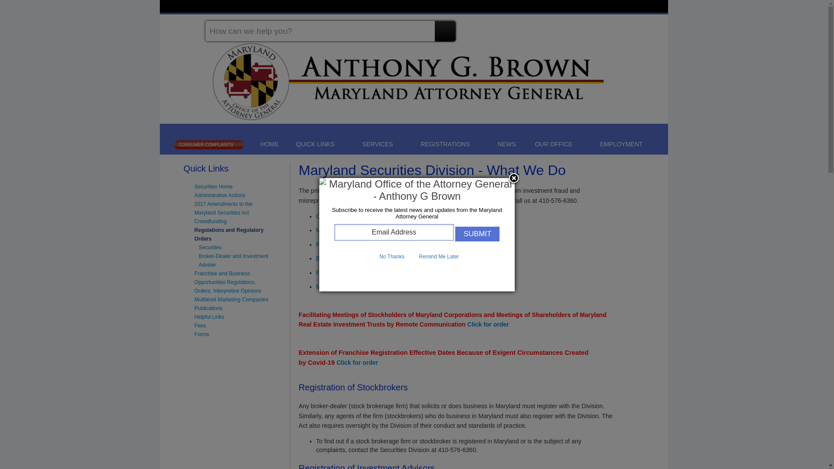 The image size is (834, 469). I want to click on Email Address, so click(394, 250).